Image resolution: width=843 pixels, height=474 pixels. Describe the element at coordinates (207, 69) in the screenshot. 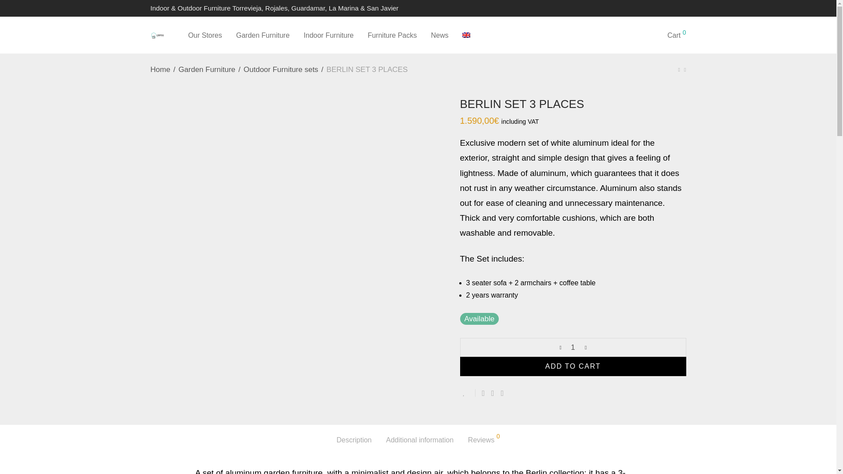

I see `Garden Furniture` at that location.